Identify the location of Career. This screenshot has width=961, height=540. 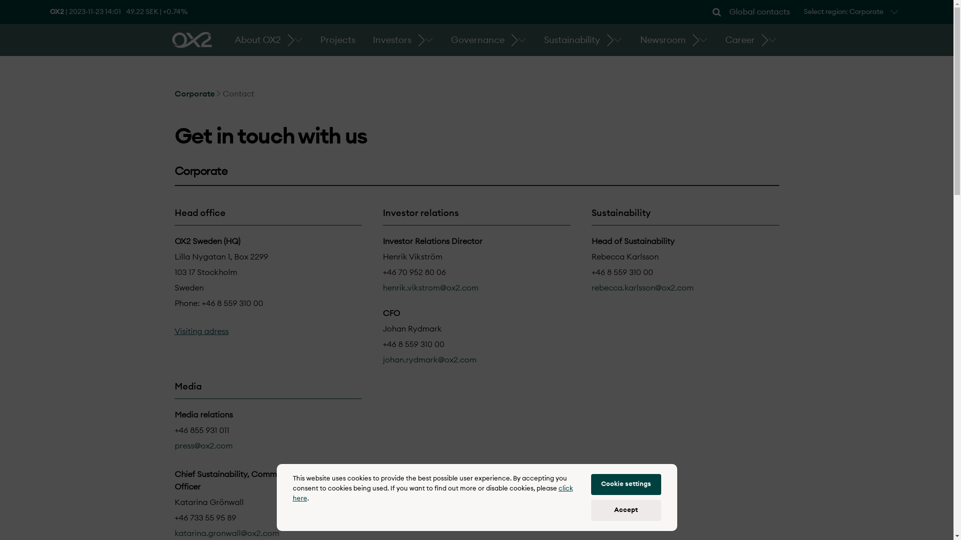
(740, 40).